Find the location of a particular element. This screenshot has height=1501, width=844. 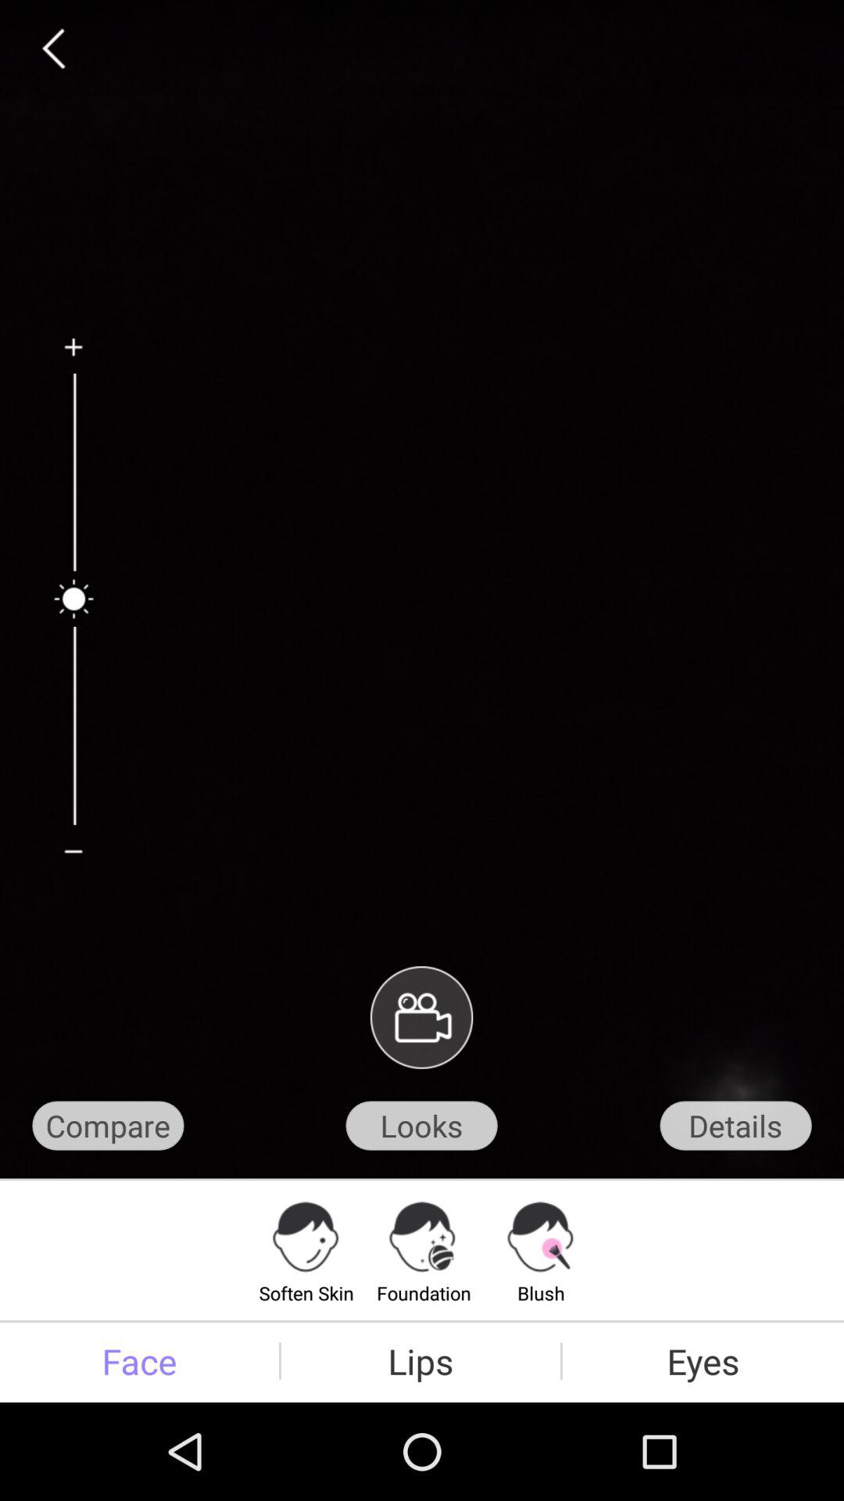

click on the icon above looks is located at coordinates (421, 1018).